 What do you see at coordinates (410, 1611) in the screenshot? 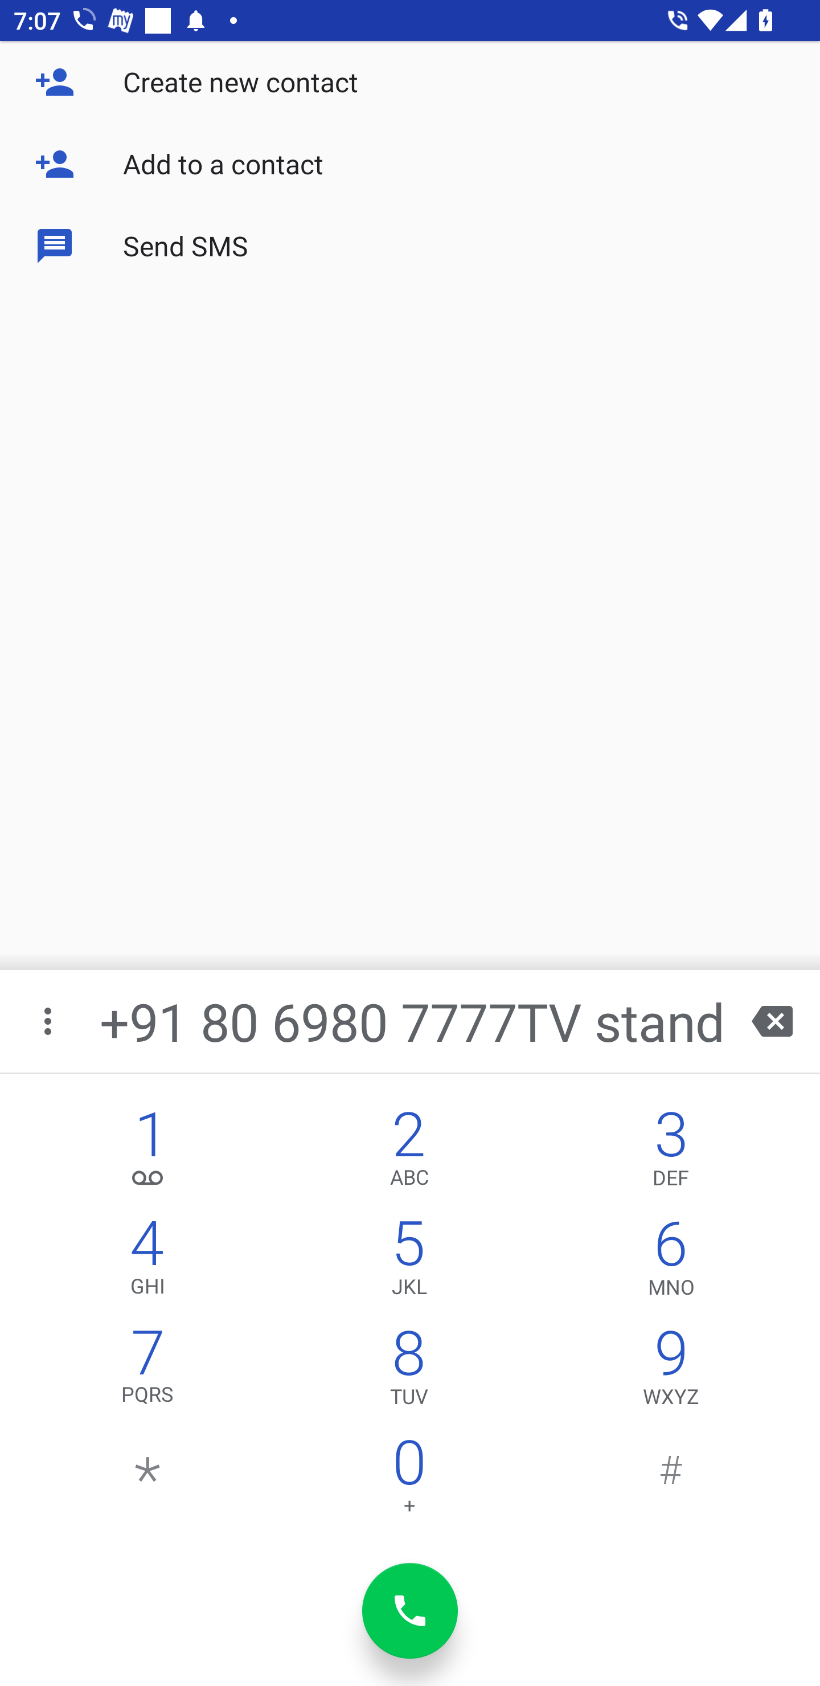
I see `dial` at bounding box center [410, 1611].